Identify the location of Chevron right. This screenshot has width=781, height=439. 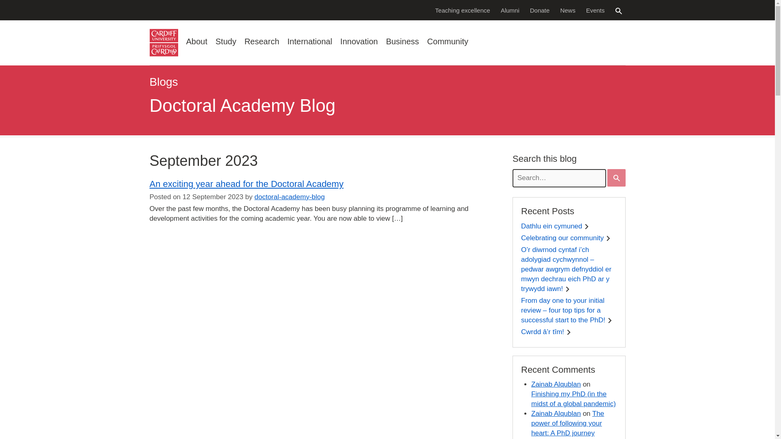
(587, 226).